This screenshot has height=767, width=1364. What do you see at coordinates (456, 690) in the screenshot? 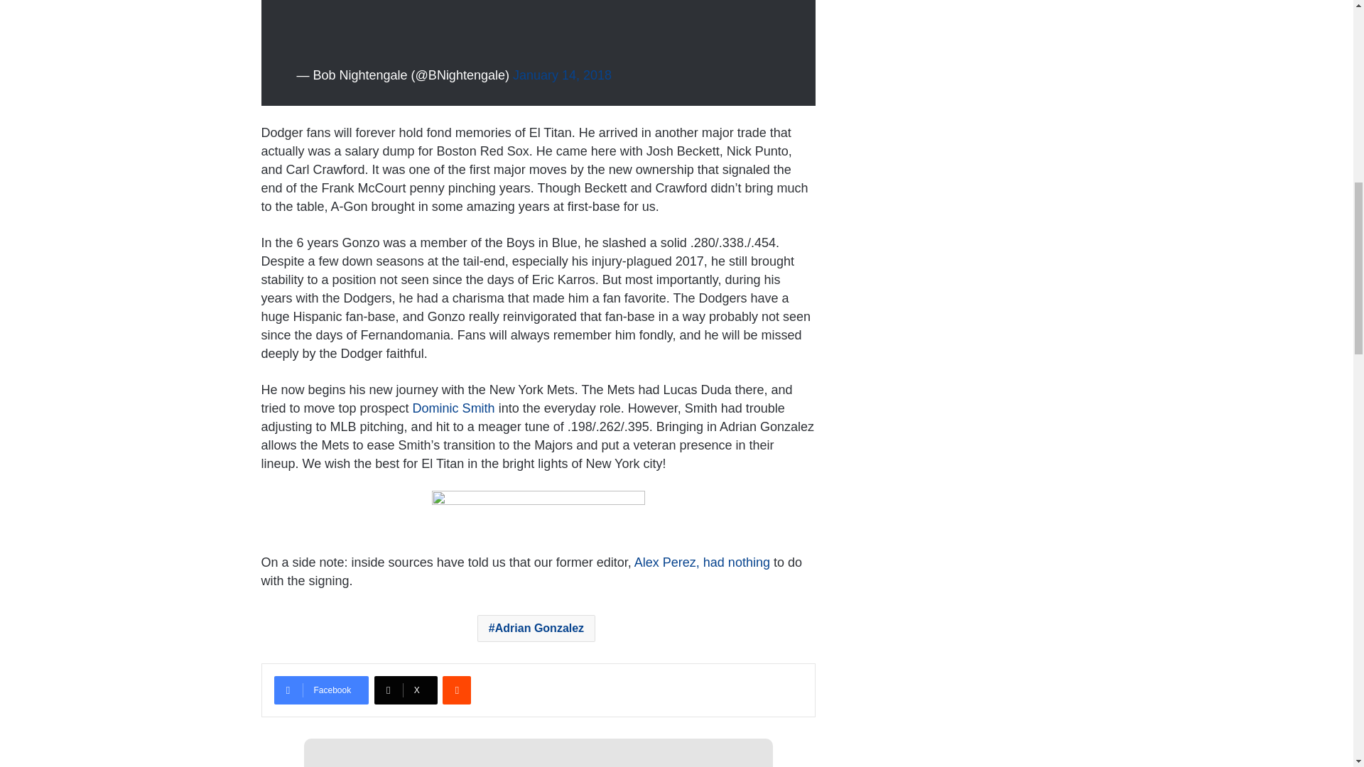
I see `Reddit` at bounding box center [456, 690].